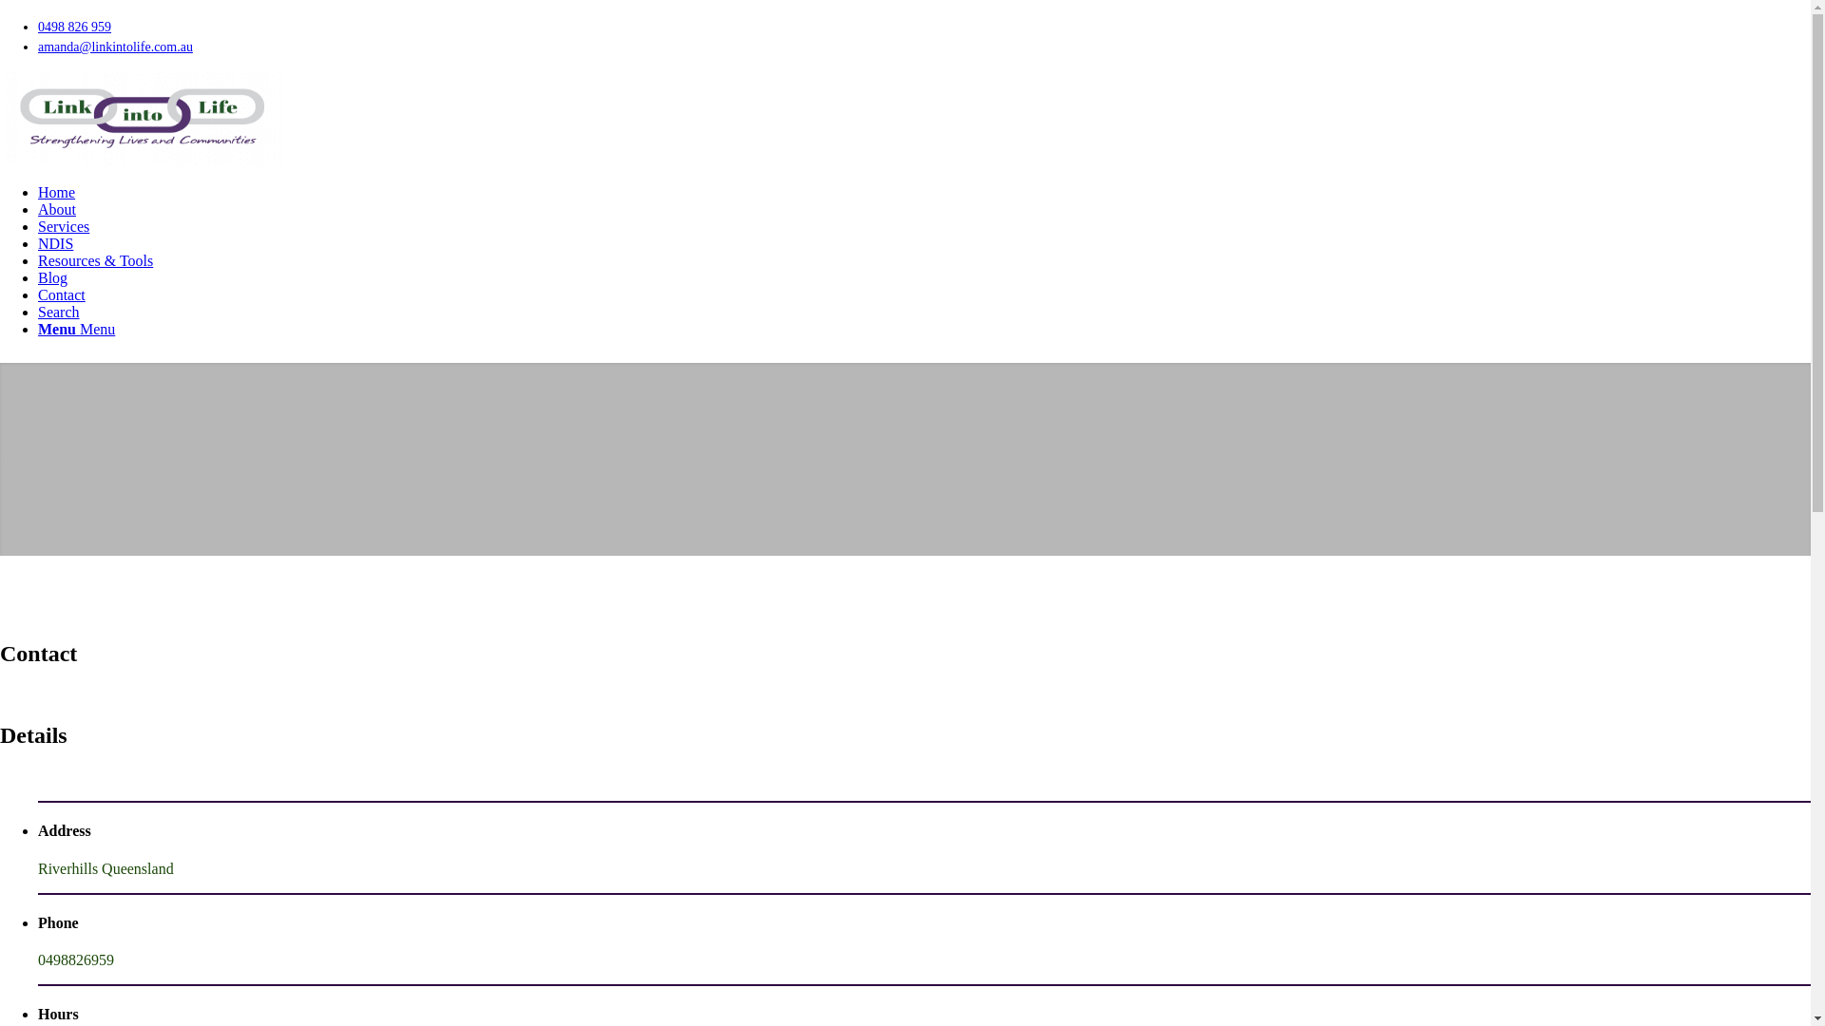 Image resolution: width=1825 pixels, height=1026 pixels. I want to click on Home, so click(57, 192).